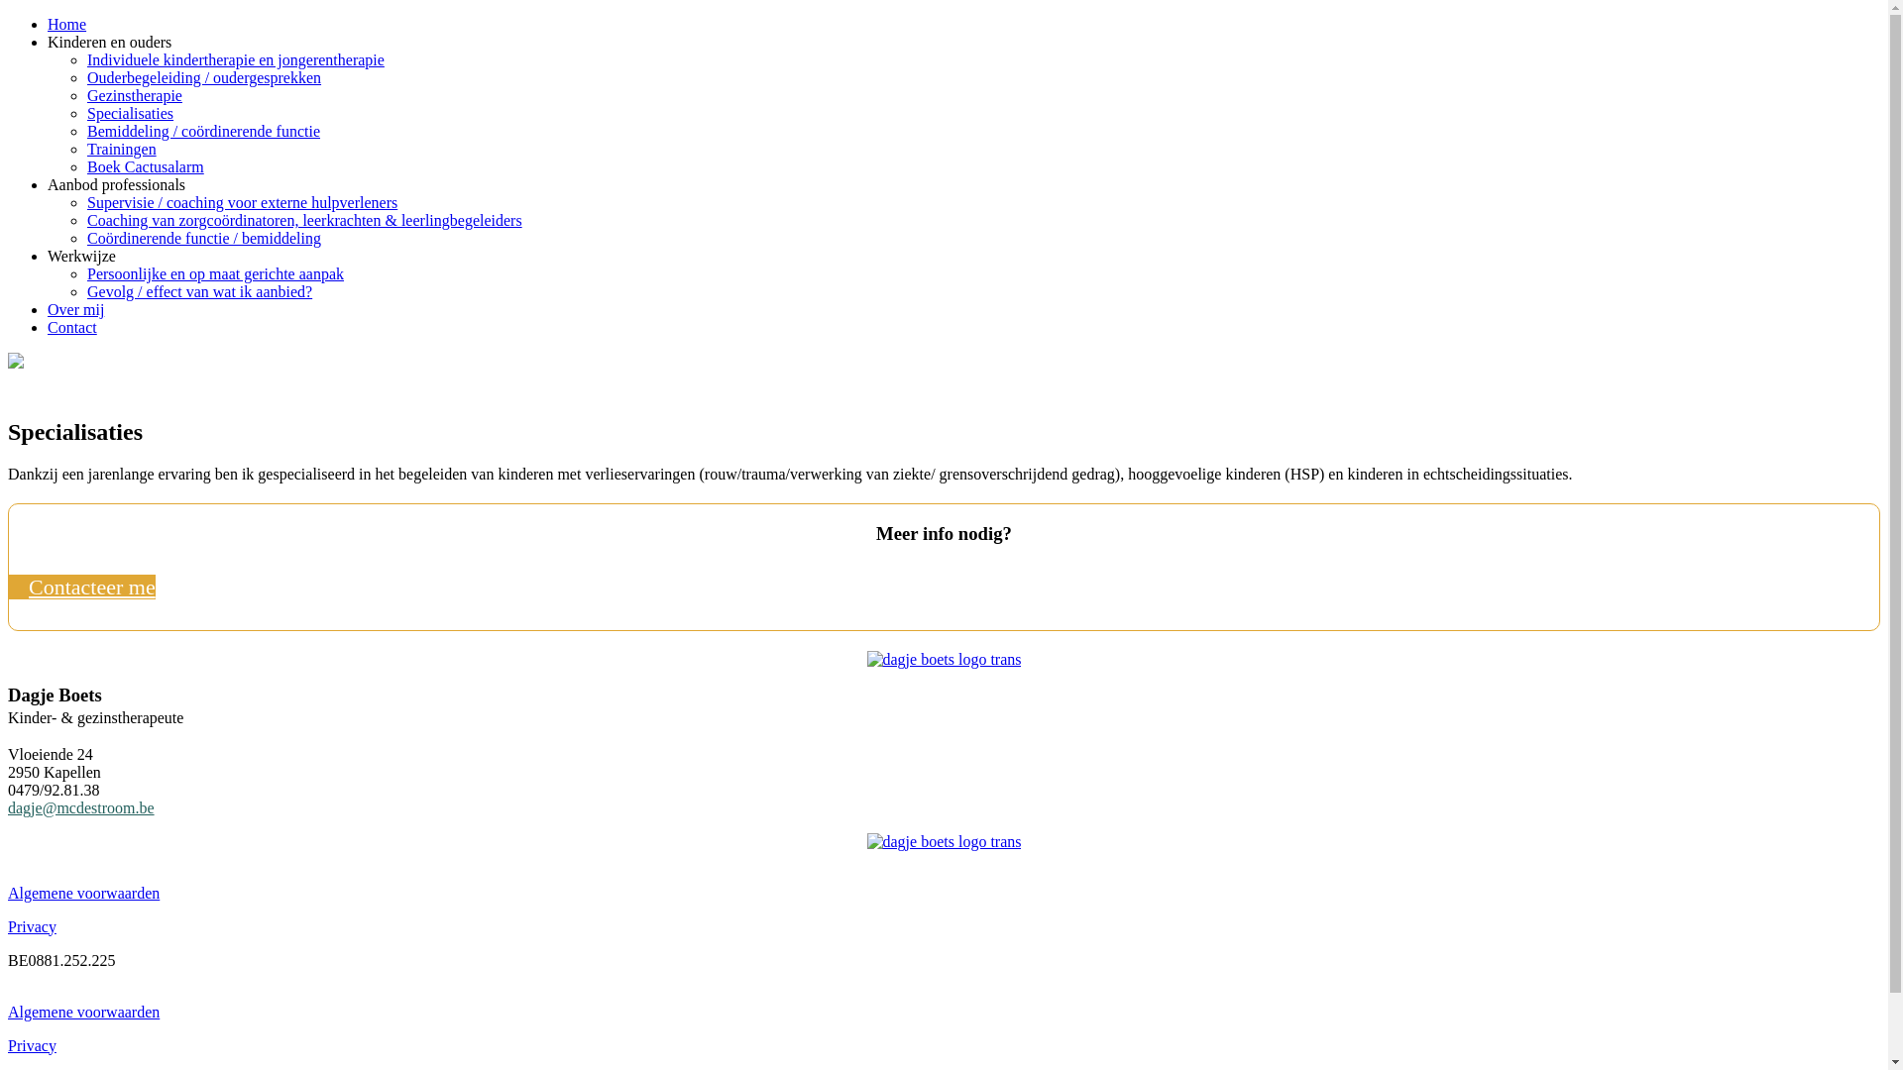 The height and width of the screenshot is (1070, 1903). Describe the element at coordinates (83, 1013) in the screenshot. I see `Algemene voorwaarden` at that location.